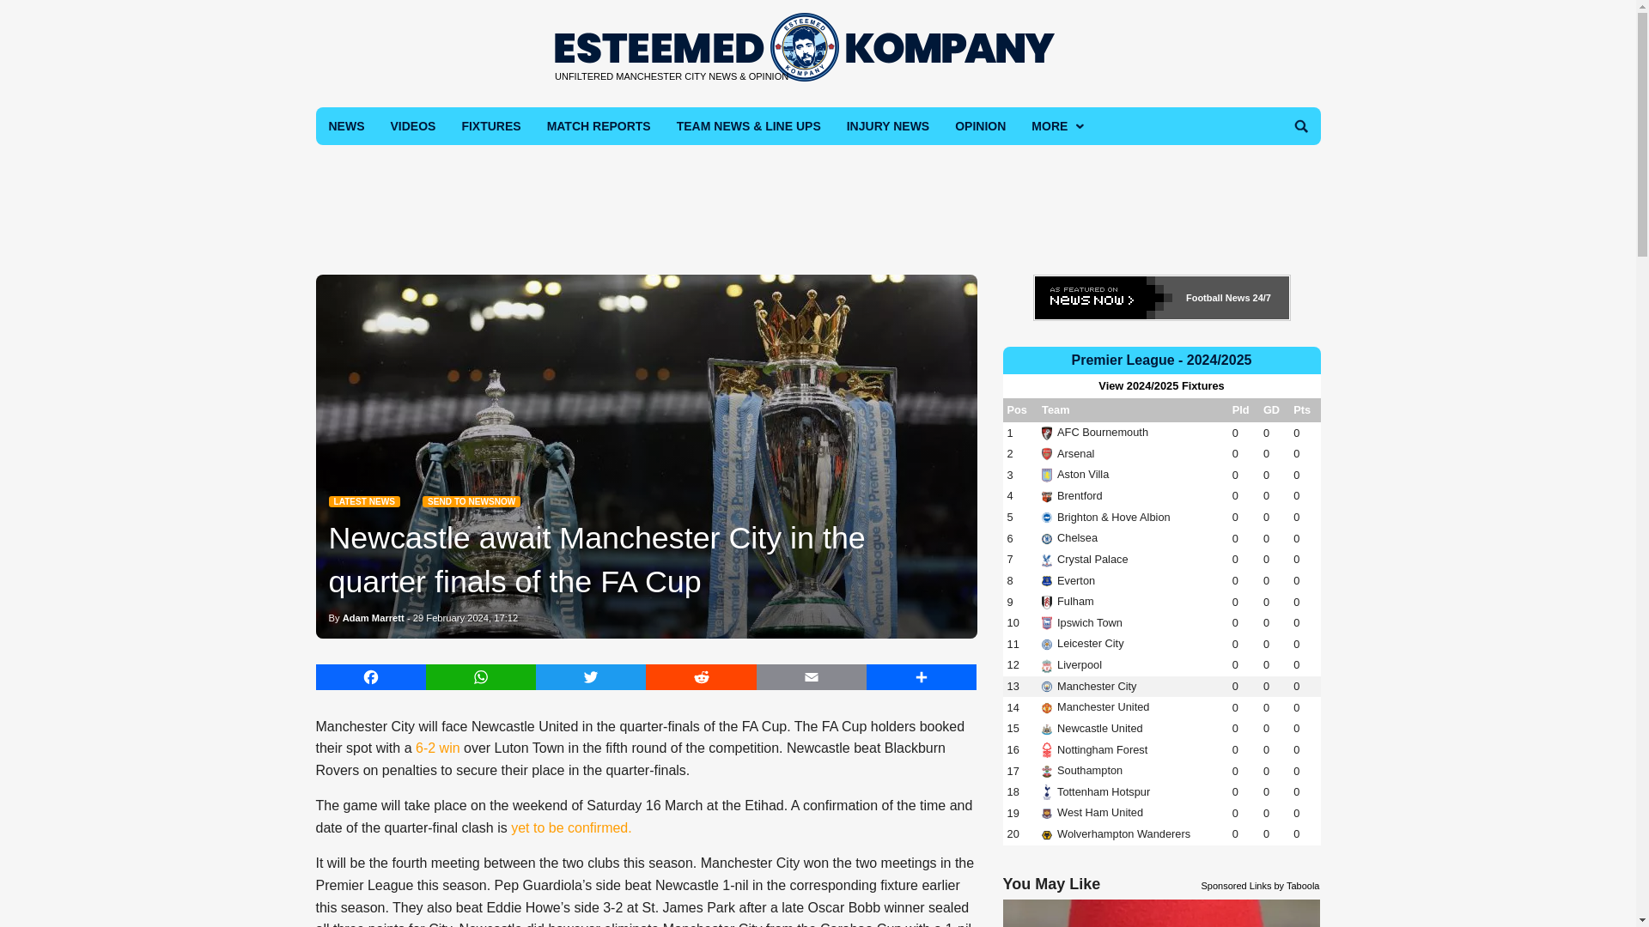 The image size is (1649, 927). What do you see at coordinates (471, 501) in the screenshot?
I see `SEND TO NEWSNOW` at bounding box center [471, 501].